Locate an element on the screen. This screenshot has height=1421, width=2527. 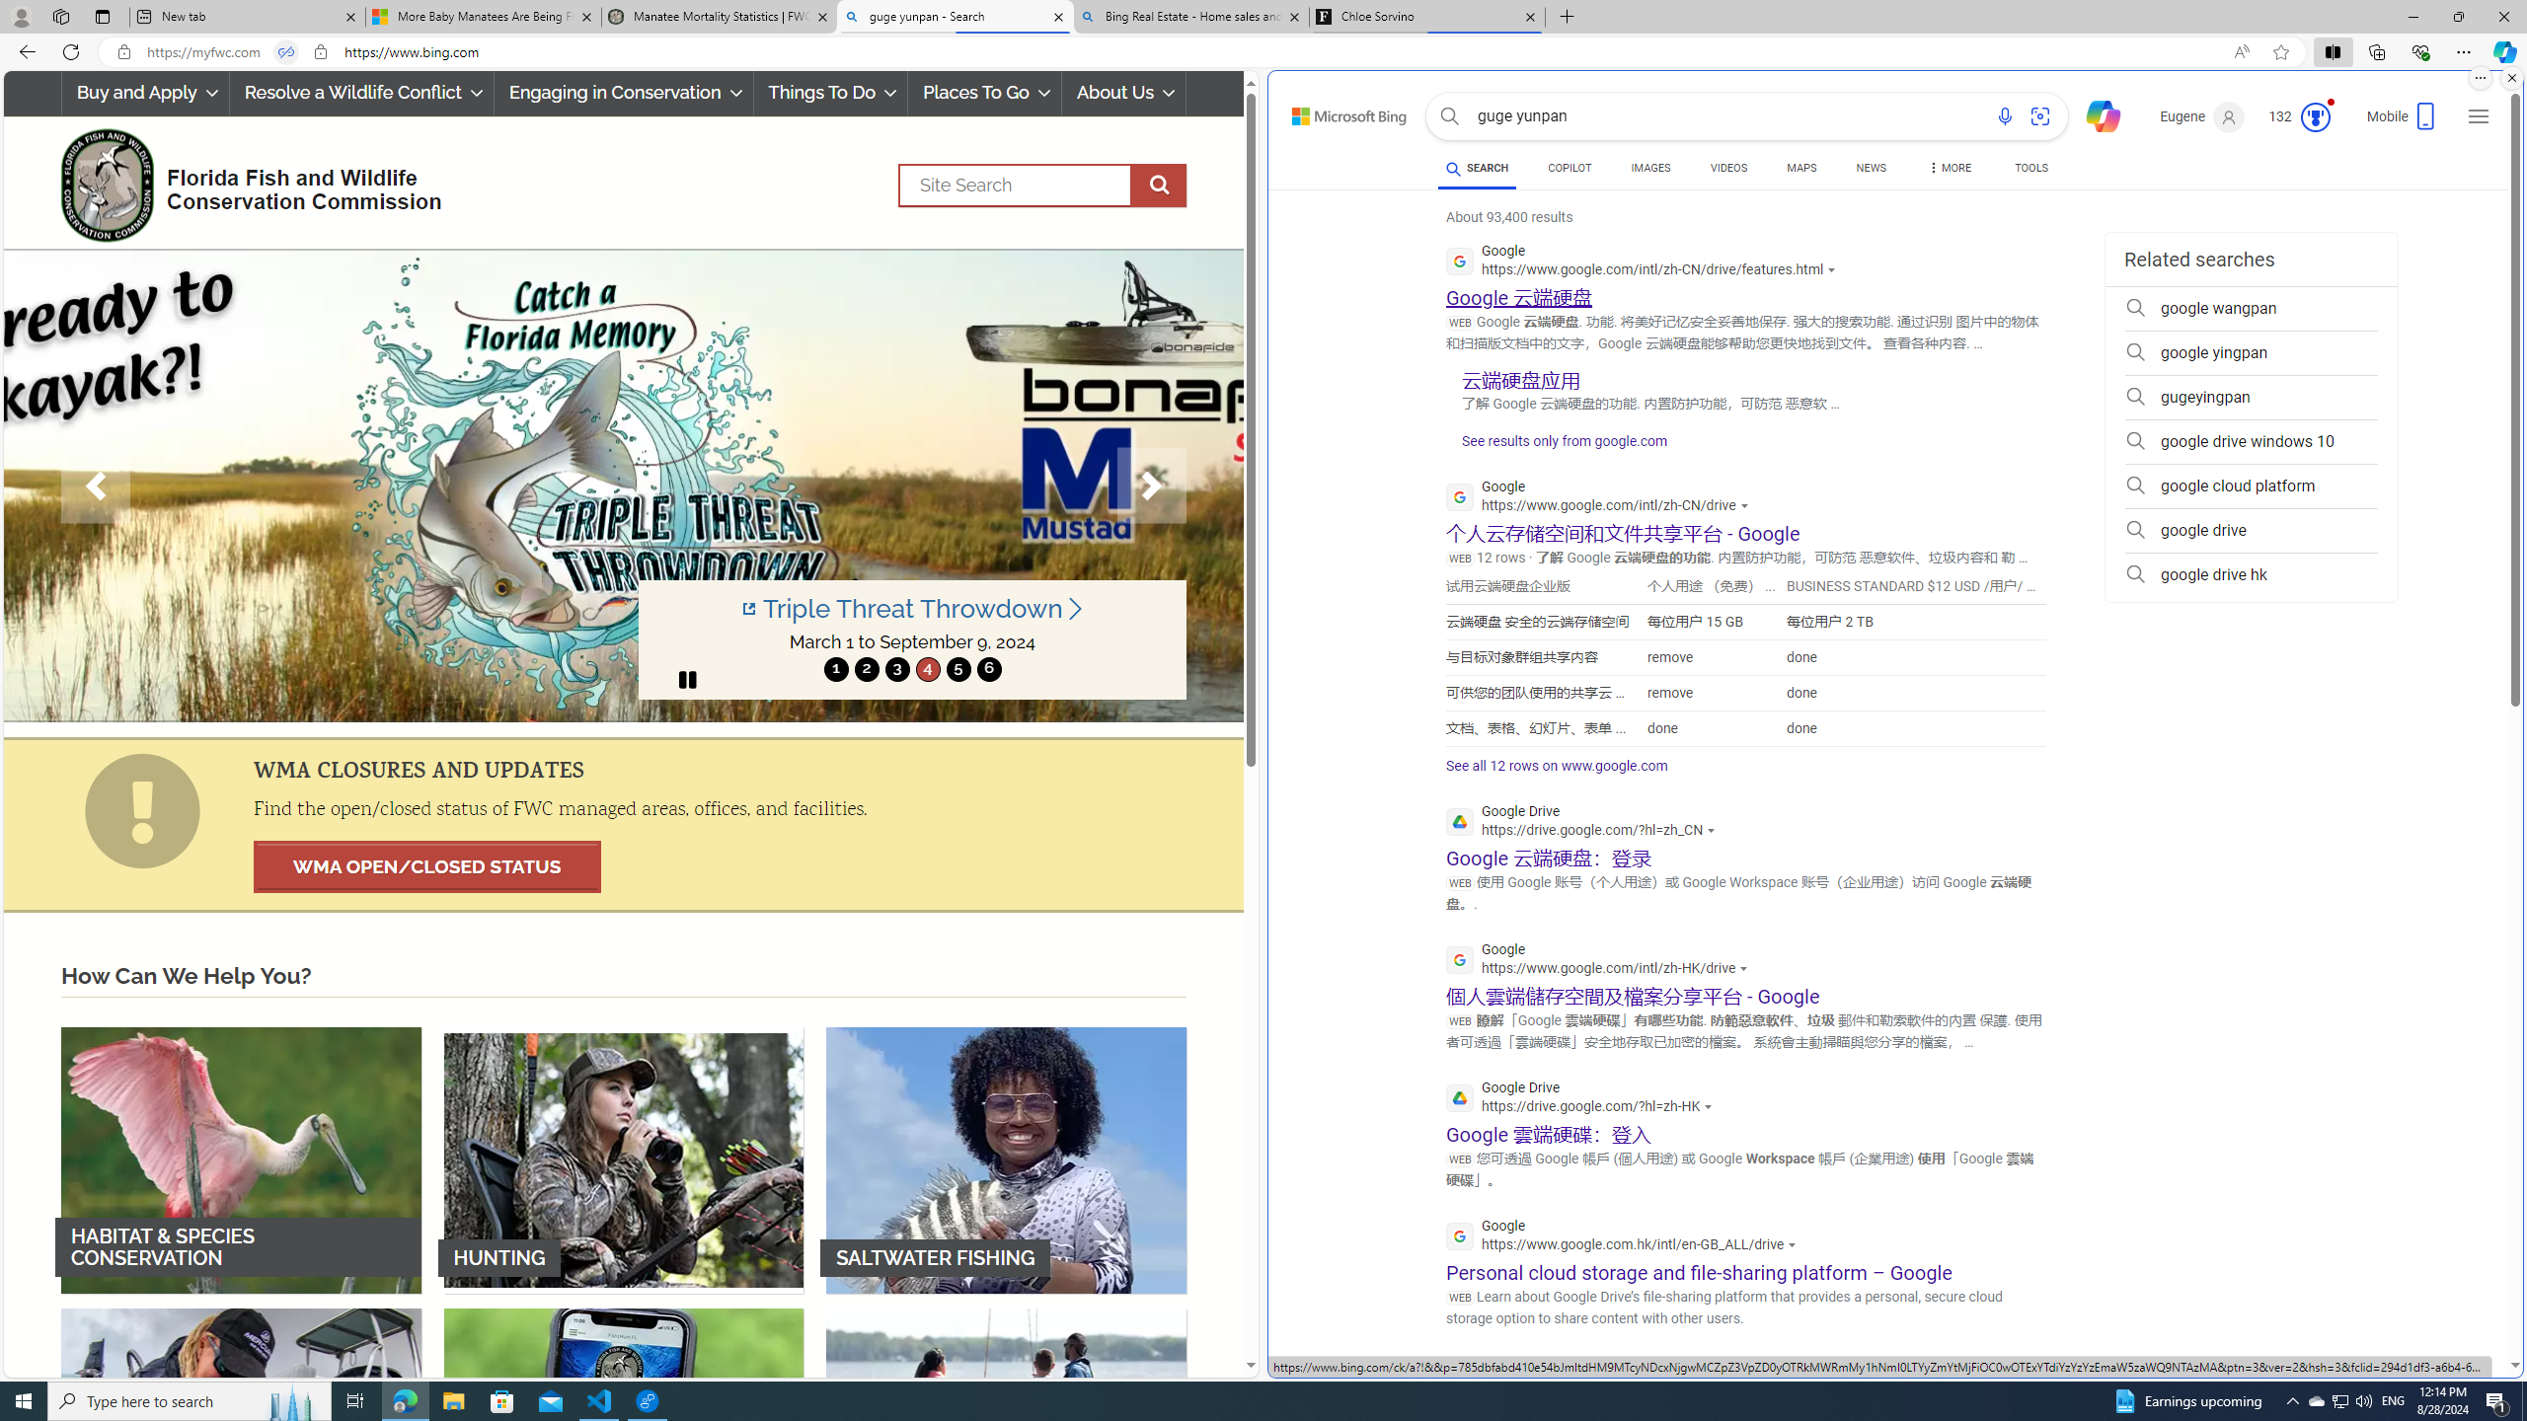
Buy and Apply is located at coordinates (146, 93).